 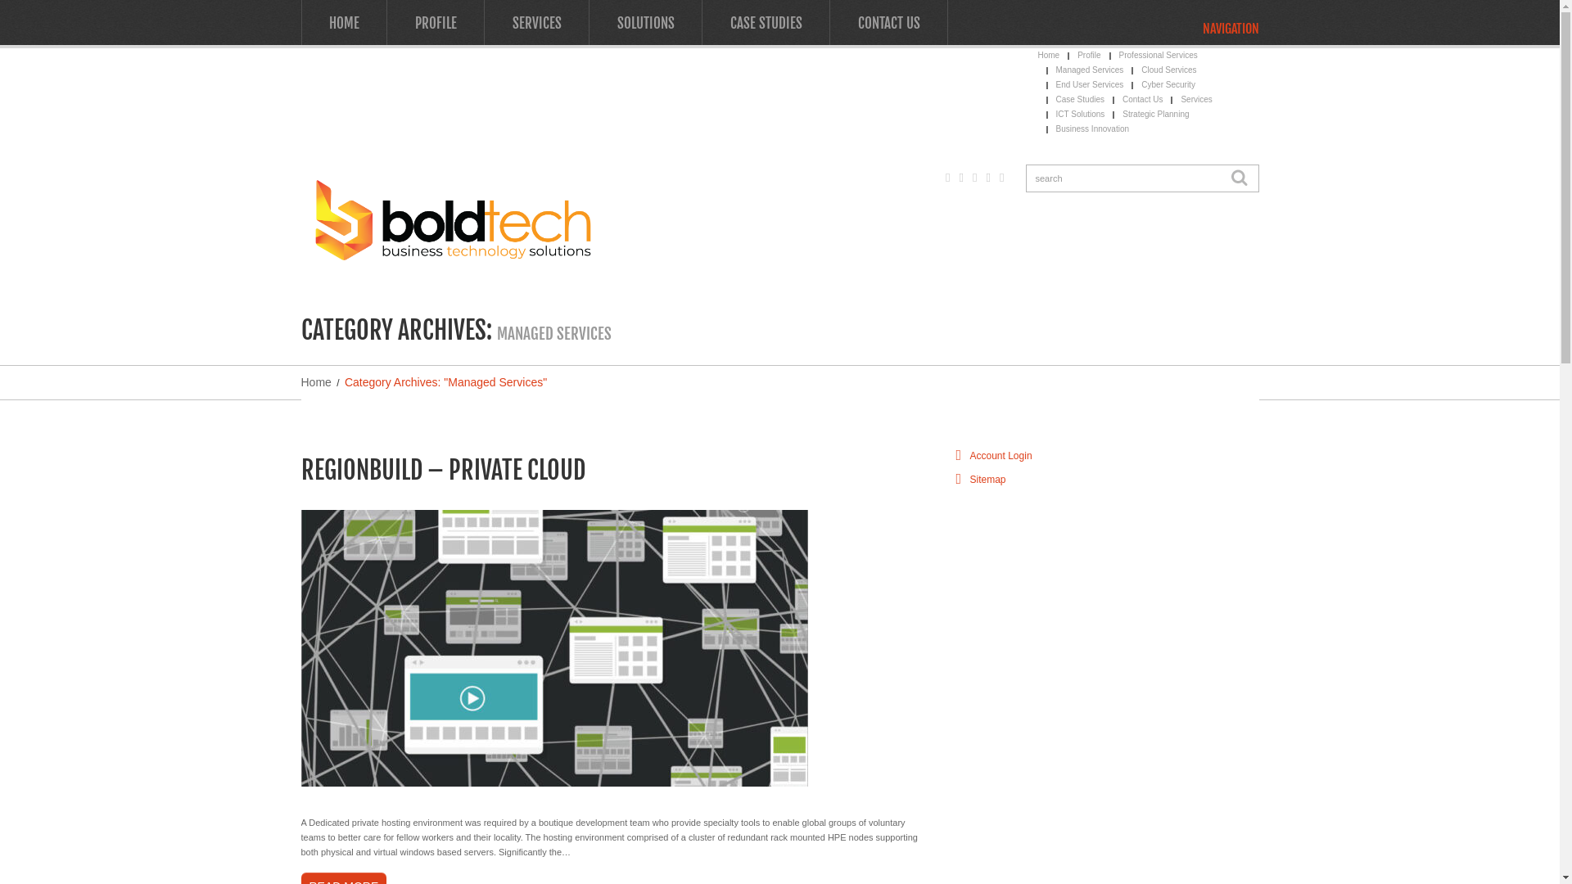 I want to click on HOME, so click(x=344, y=23).